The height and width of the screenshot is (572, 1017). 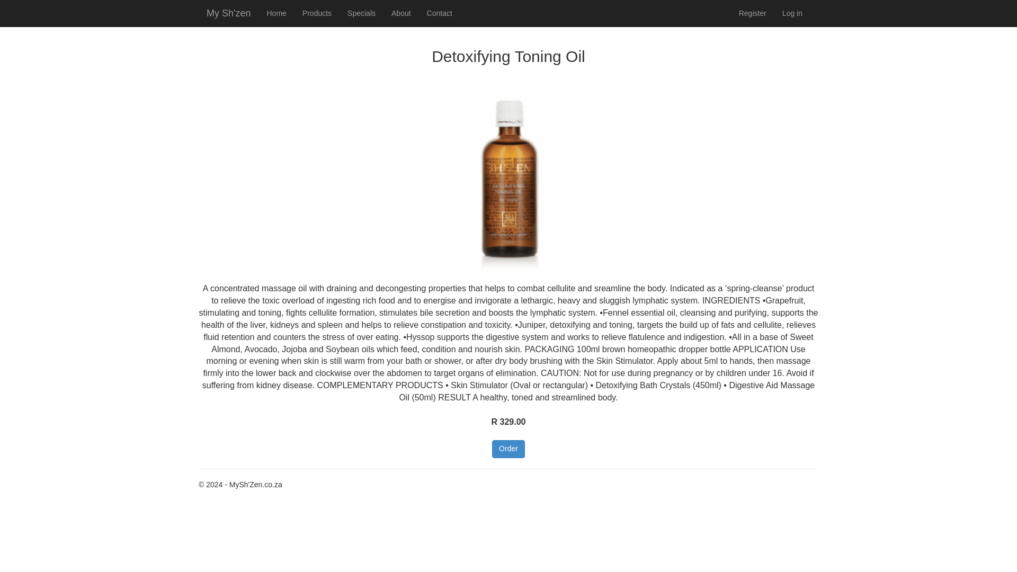 What do you see at coordinates (440, 13) in the screenshot?
I see `Contact` at bounding box center [440, 13].